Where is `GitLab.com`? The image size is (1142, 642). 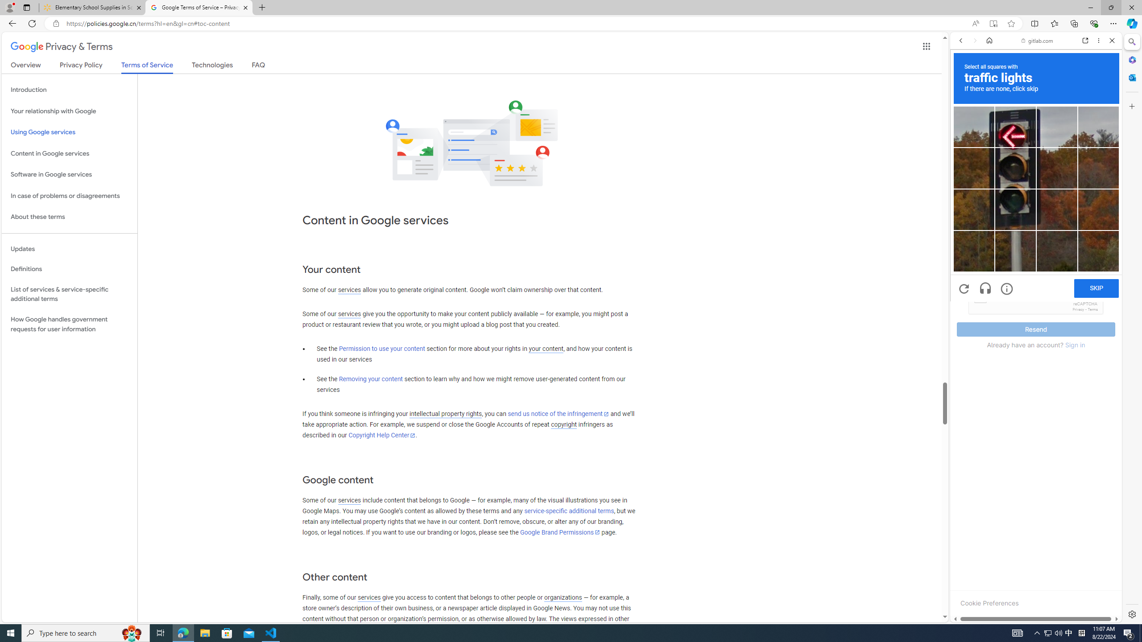
GitLab.com is located at coordinates (1036, 148).